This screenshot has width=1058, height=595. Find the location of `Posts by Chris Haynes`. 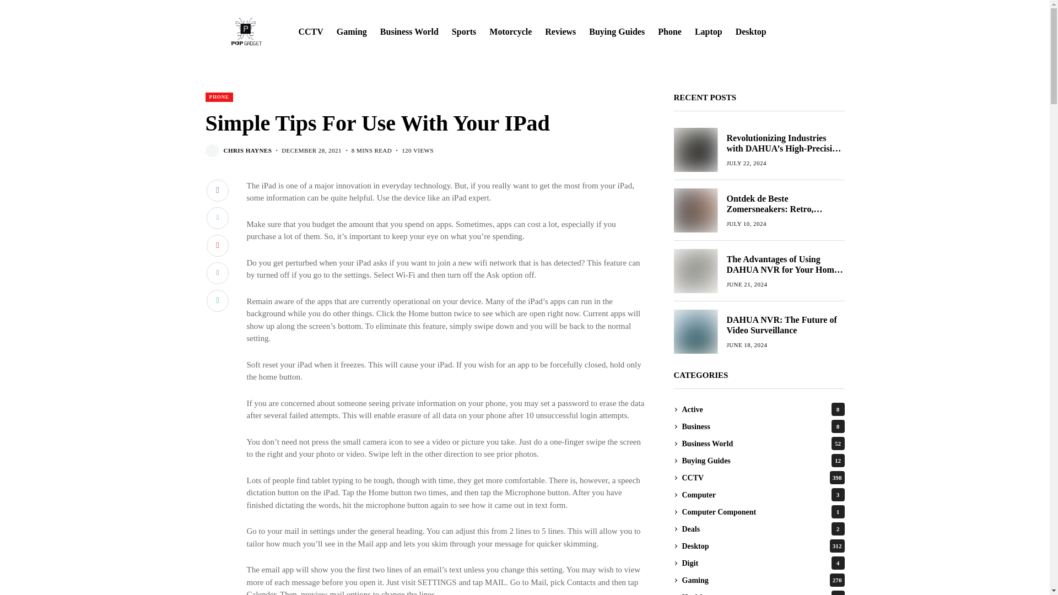

Posts by Chris Haynes is located at coordinates (247, 150).